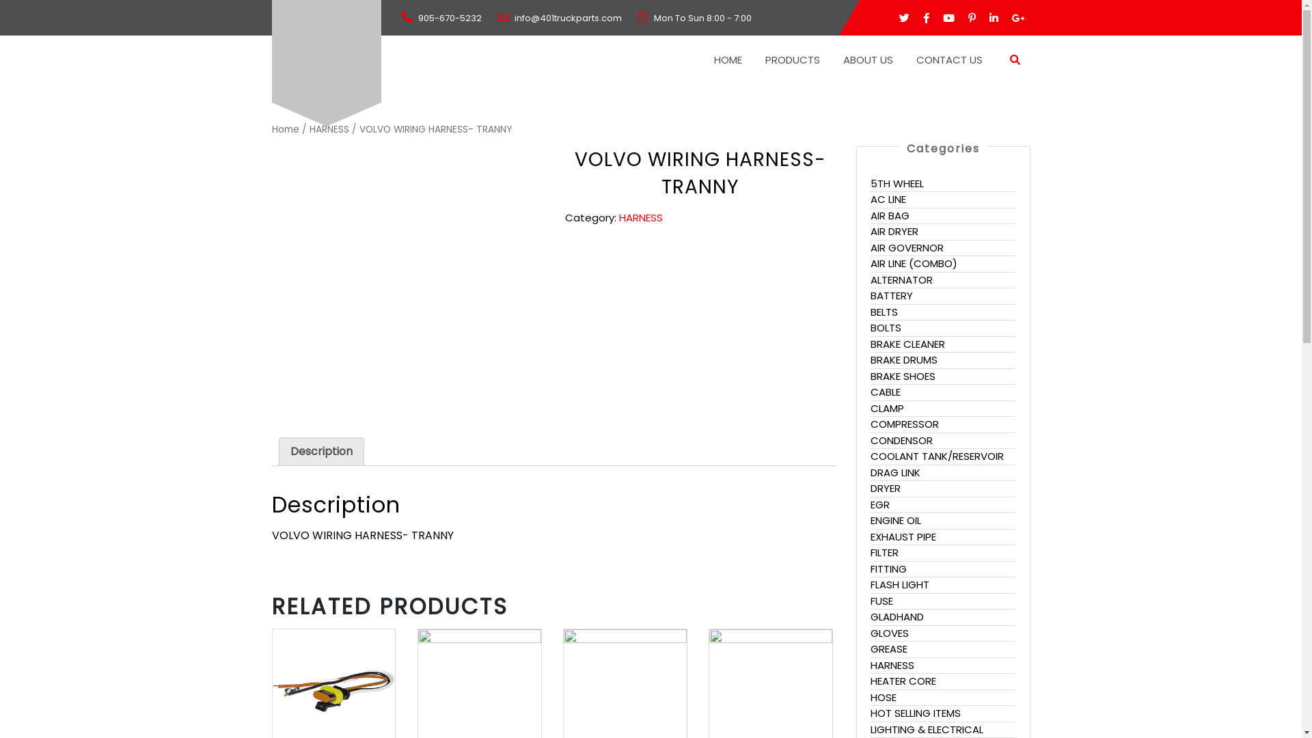 This screenshot has height=738, width=1312. What do you see at coordinates (286, 130) in the screenshot?
I see `Home` at bounding box center [286, 130].